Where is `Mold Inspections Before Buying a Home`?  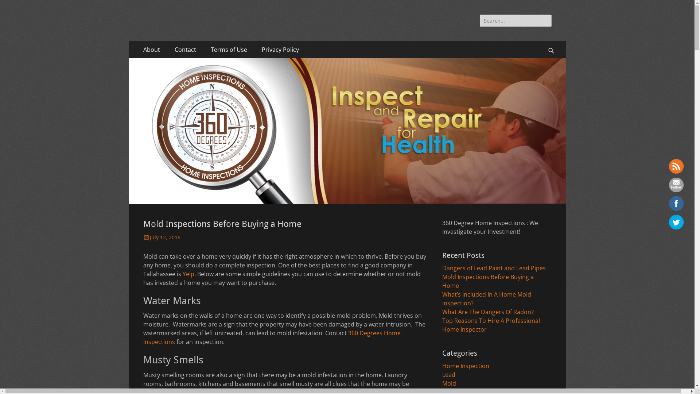 Mold Inspections Before Buying a Home is located at coordinates (222, 224).